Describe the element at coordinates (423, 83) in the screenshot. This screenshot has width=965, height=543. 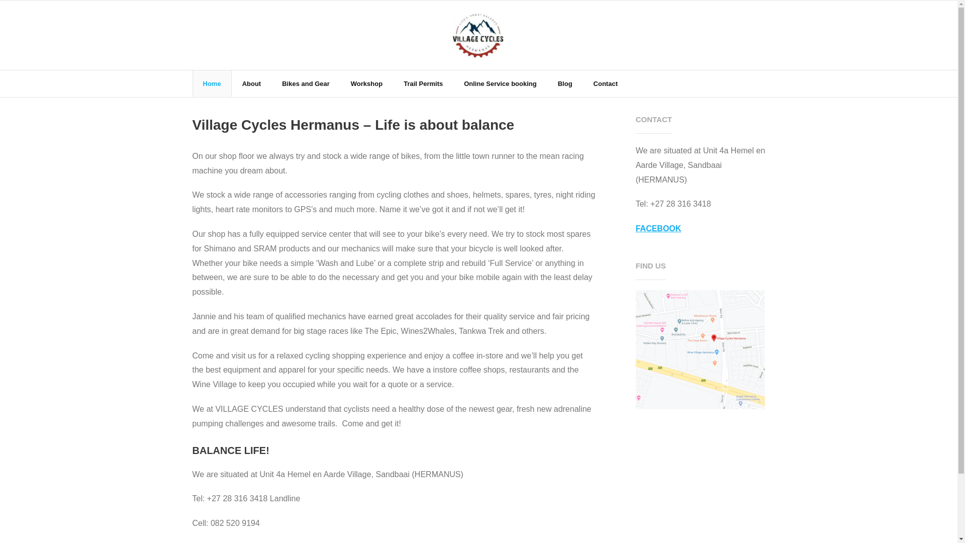
I see `Trail Permits` at that location.